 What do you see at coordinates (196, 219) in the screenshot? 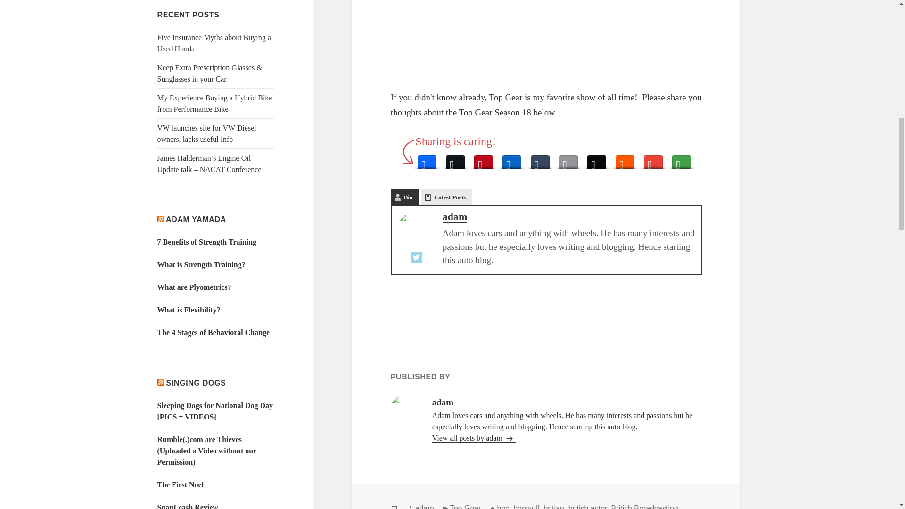
I see `ADAM YAMADA` at bounding box center [196, 219].